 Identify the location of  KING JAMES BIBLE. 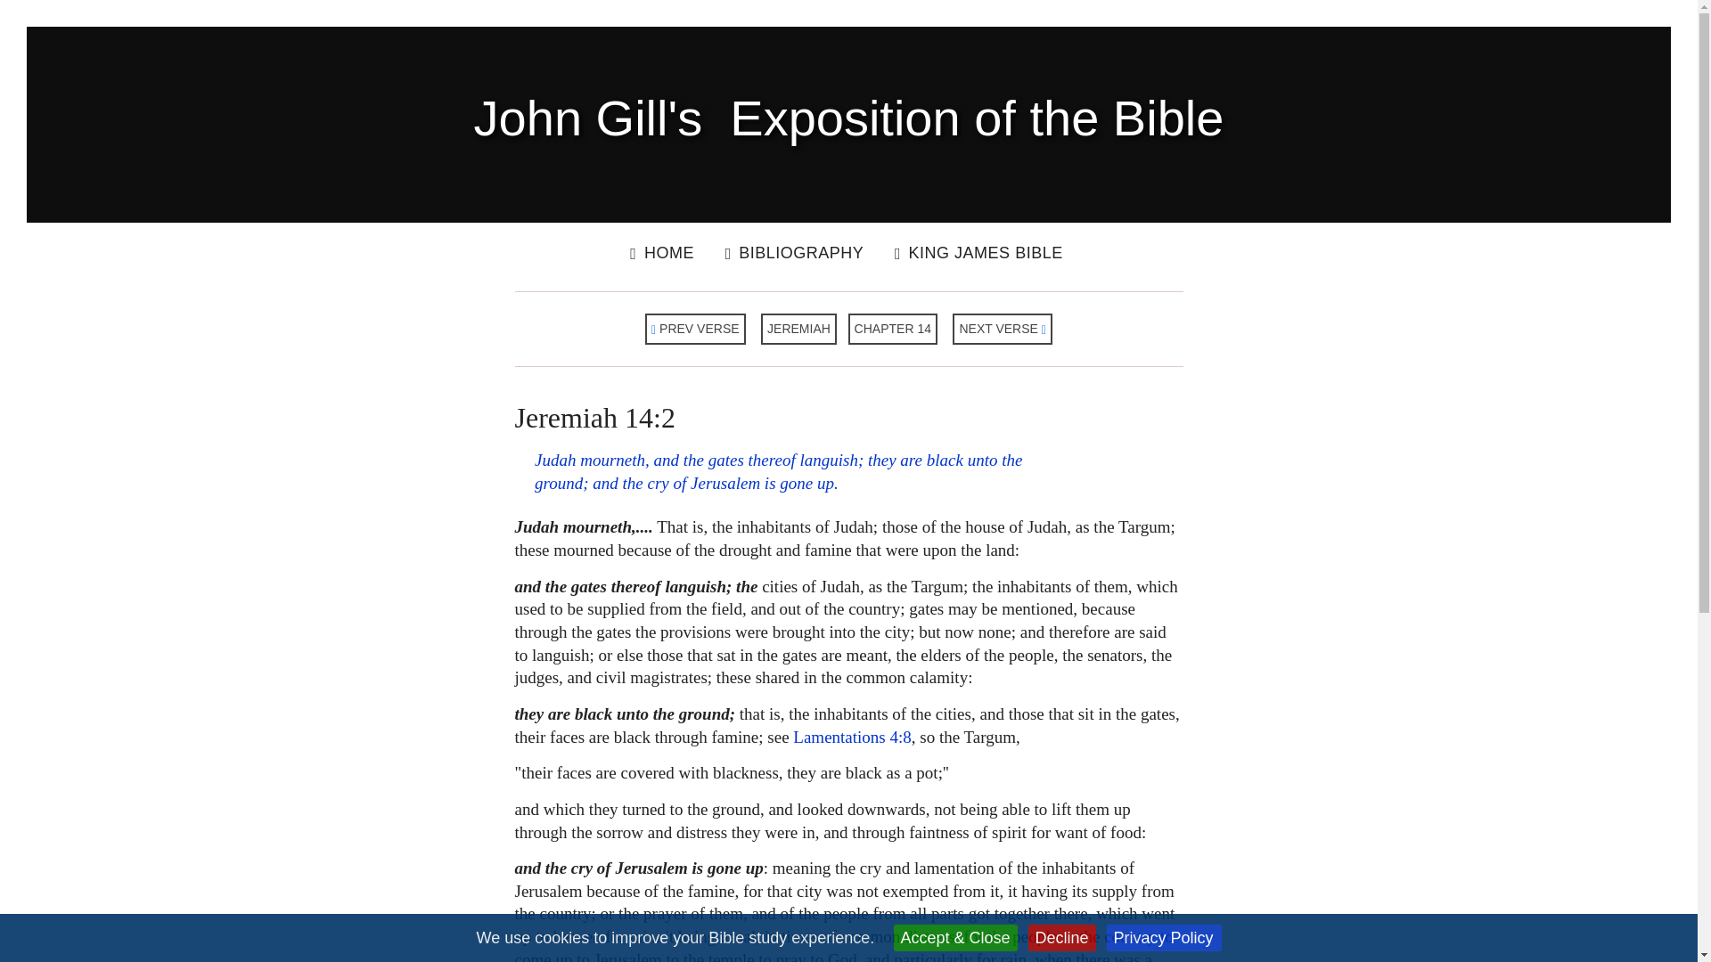
(978, 253).